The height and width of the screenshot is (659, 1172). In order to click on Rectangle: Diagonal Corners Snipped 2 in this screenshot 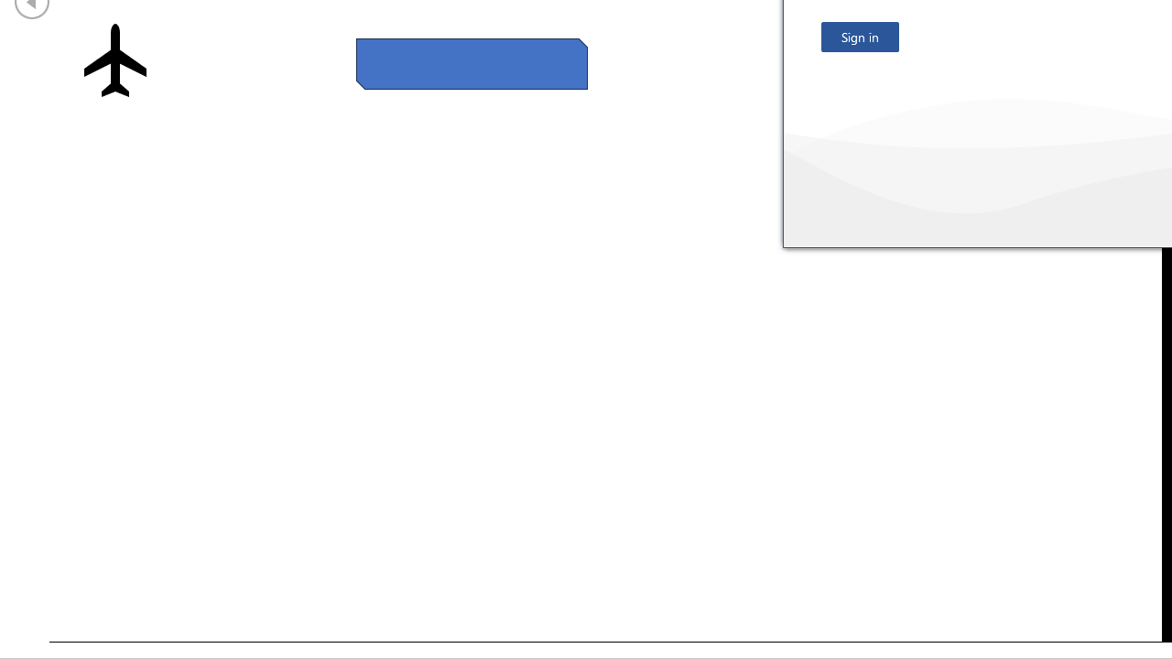, I will do `click(472, 63)`.